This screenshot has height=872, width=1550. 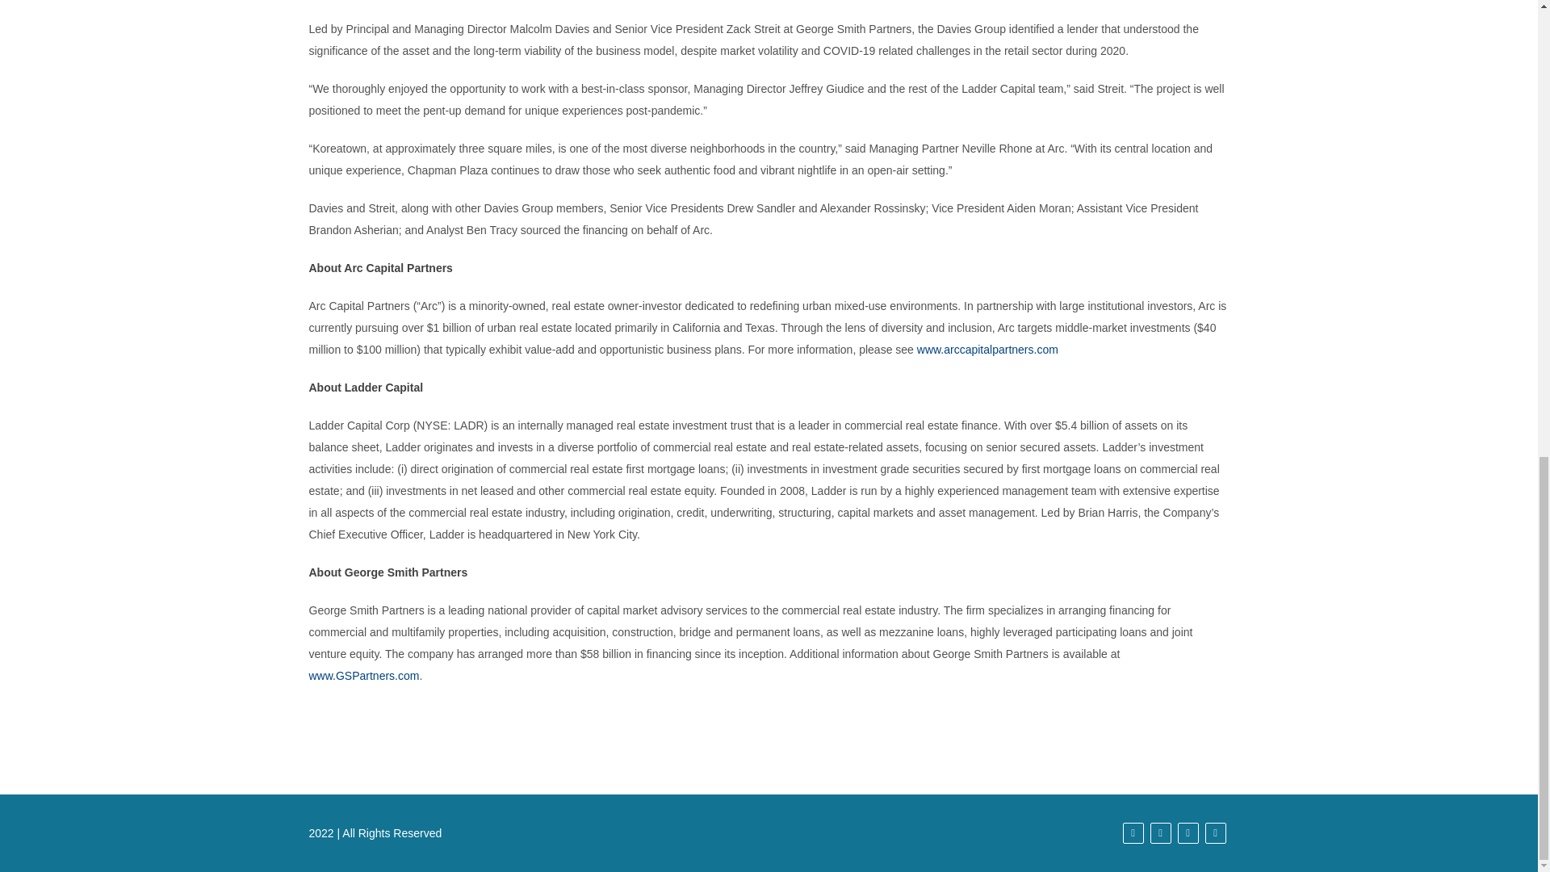 I want to click on www.arccapitalpartners.com, so click(x=988, y=349).